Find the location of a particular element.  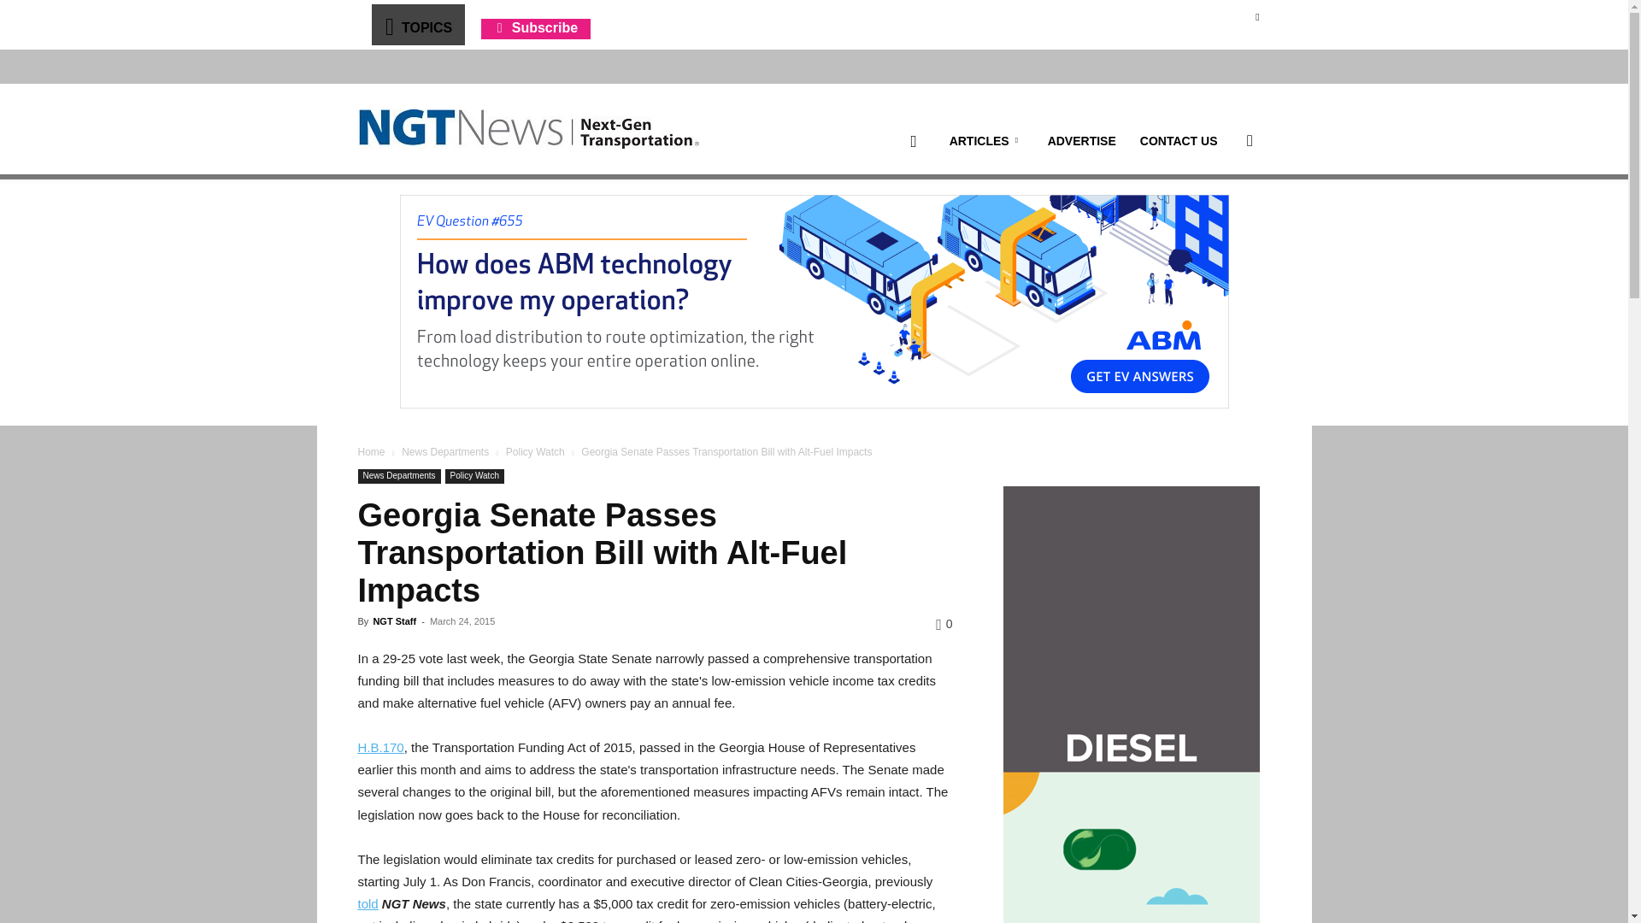

TOPICS is located at coordinates (417, 24).